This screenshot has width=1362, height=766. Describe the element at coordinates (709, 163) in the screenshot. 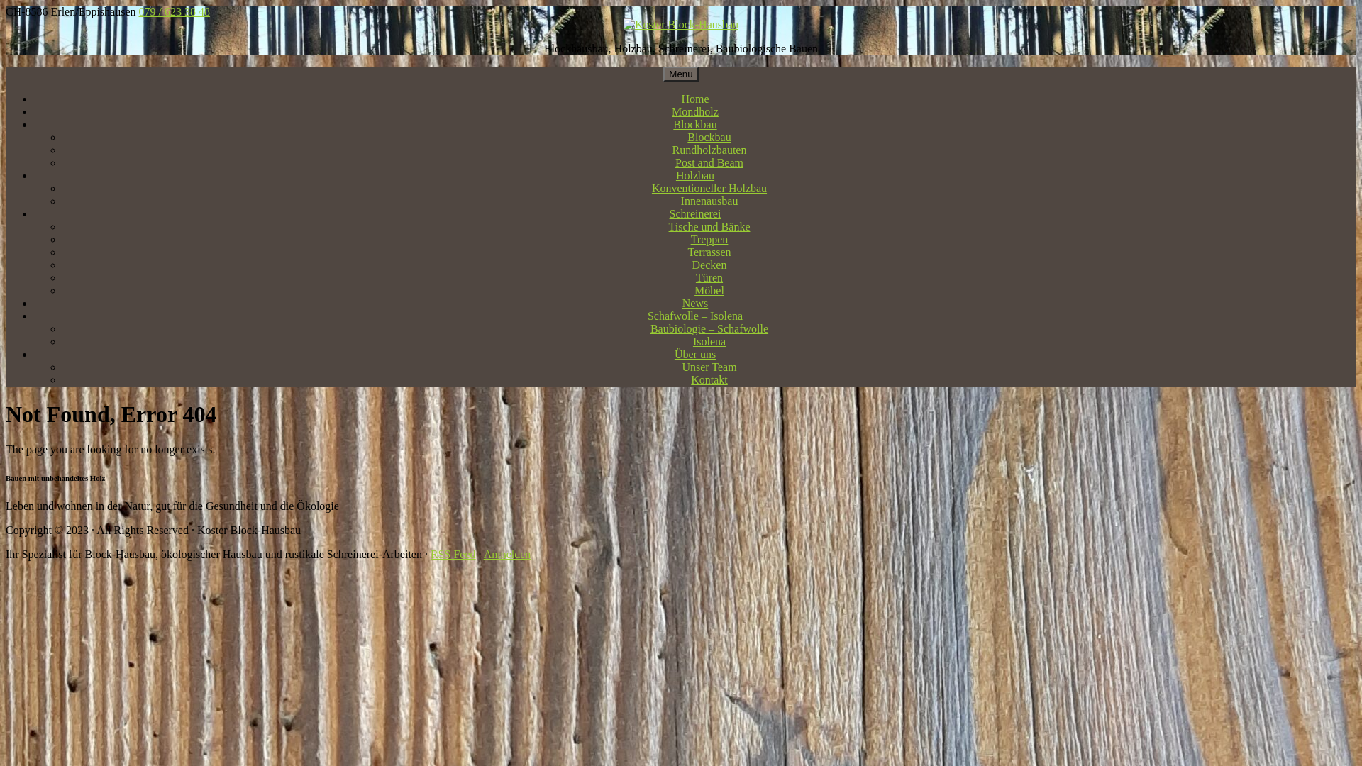

I see `Post and Beam` at that location.